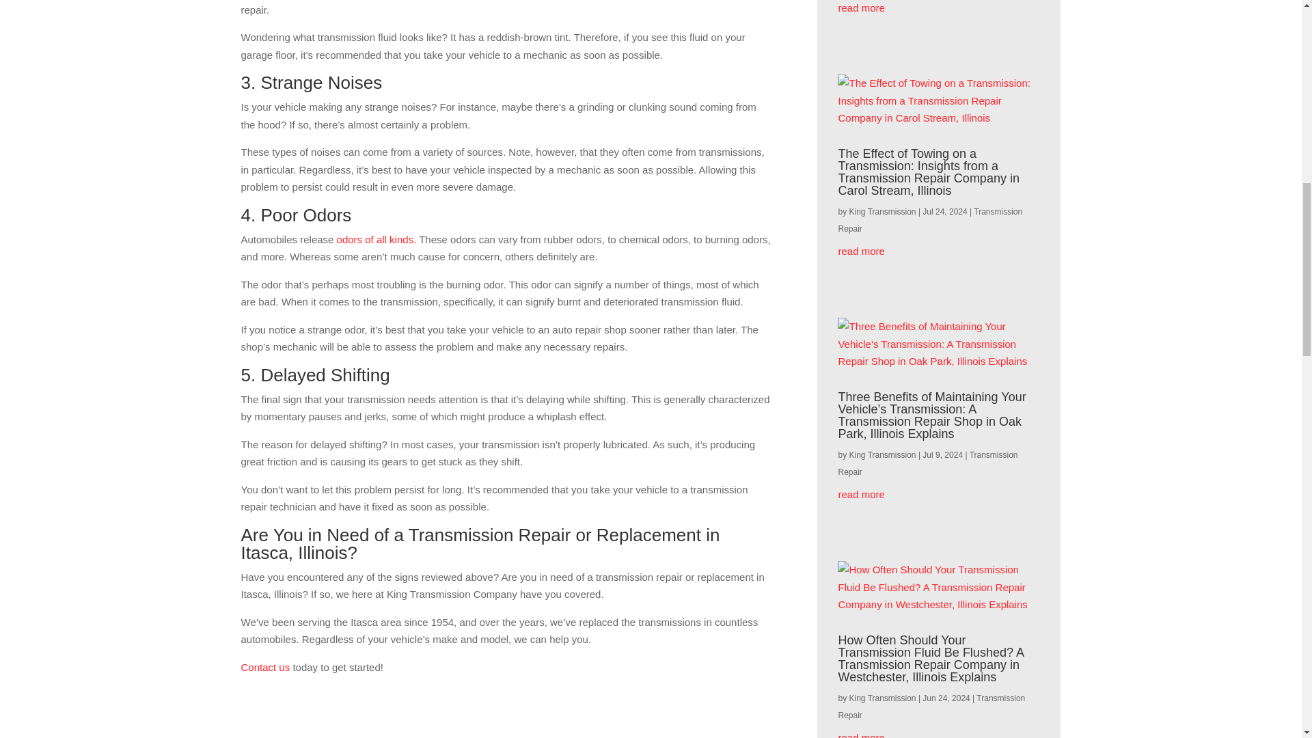 The image size is (1312, 738). I want to click on Contact us, so click(265, 667).